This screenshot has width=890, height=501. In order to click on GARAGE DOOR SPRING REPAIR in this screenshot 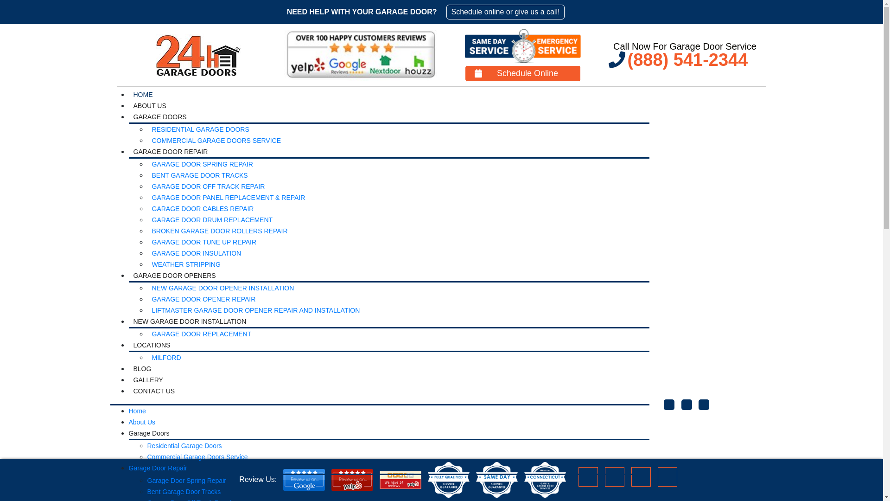, I will do `click(203, 164)`.